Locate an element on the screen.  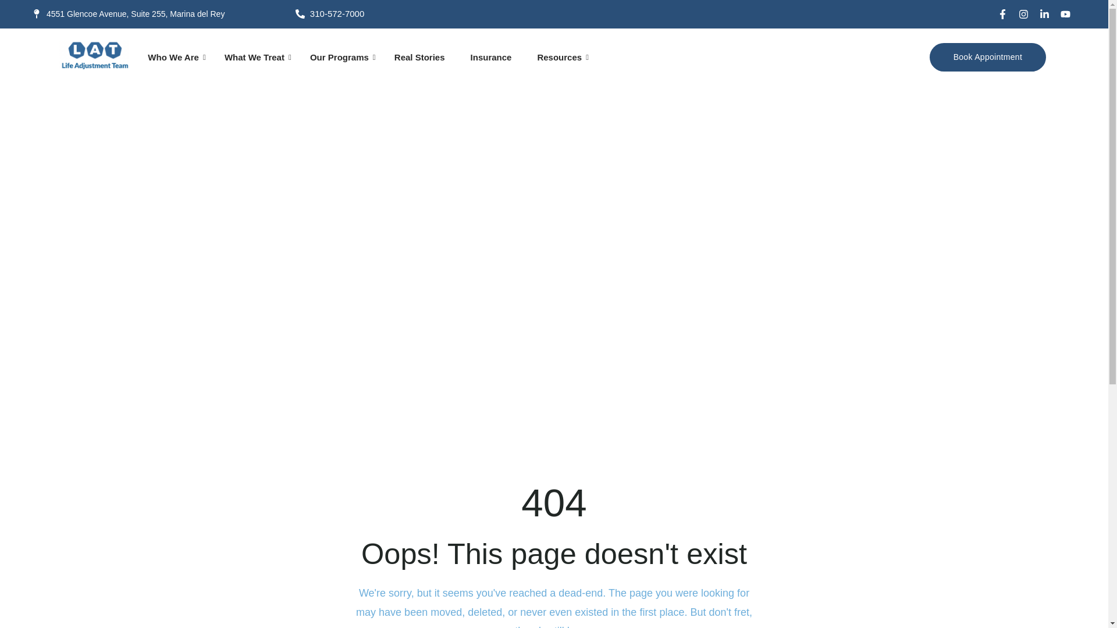
Real Stories is located at coordinates (420, 57).